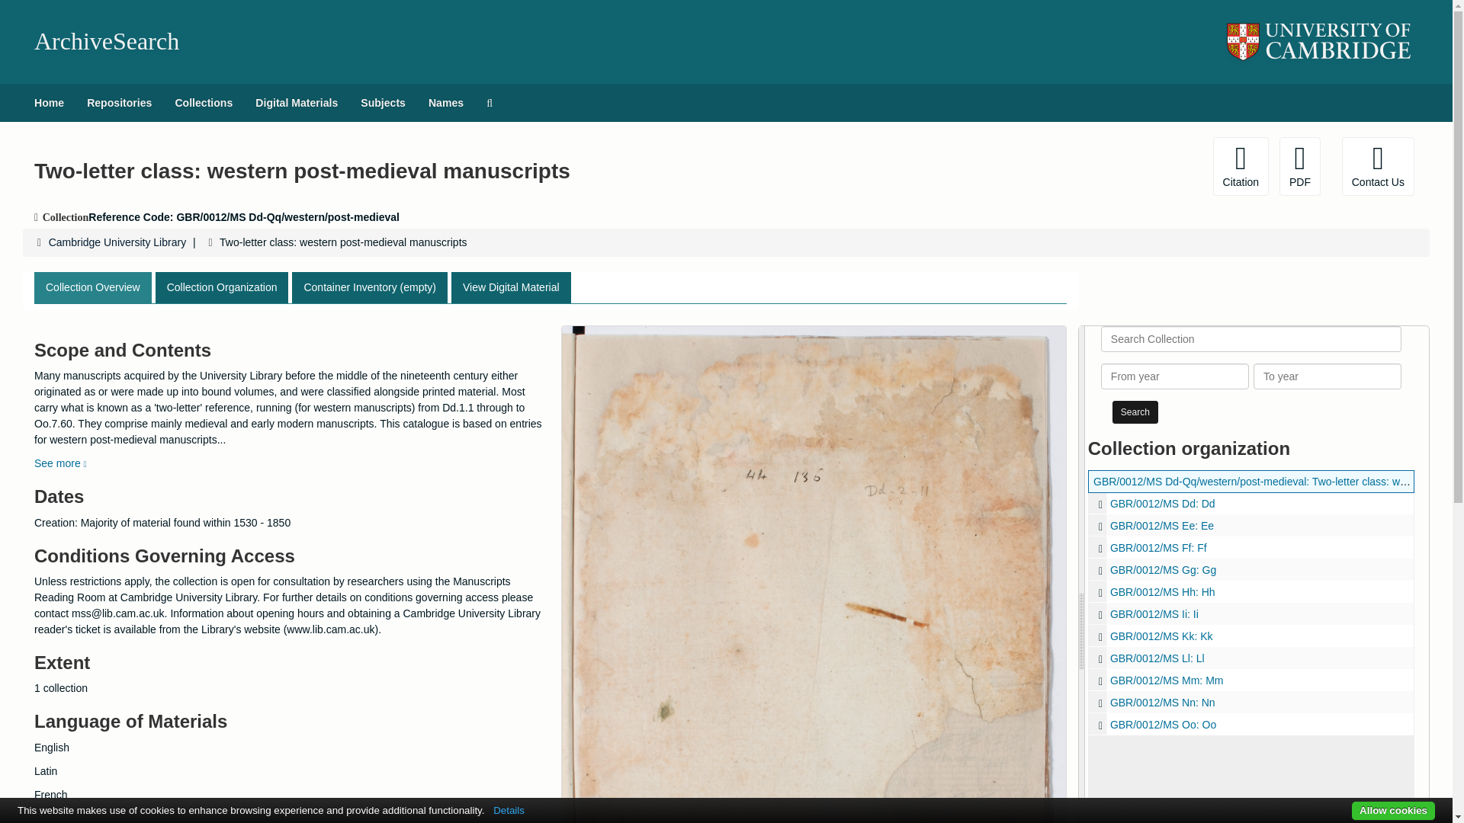  I want to click on Ff, so click(1251, 547).